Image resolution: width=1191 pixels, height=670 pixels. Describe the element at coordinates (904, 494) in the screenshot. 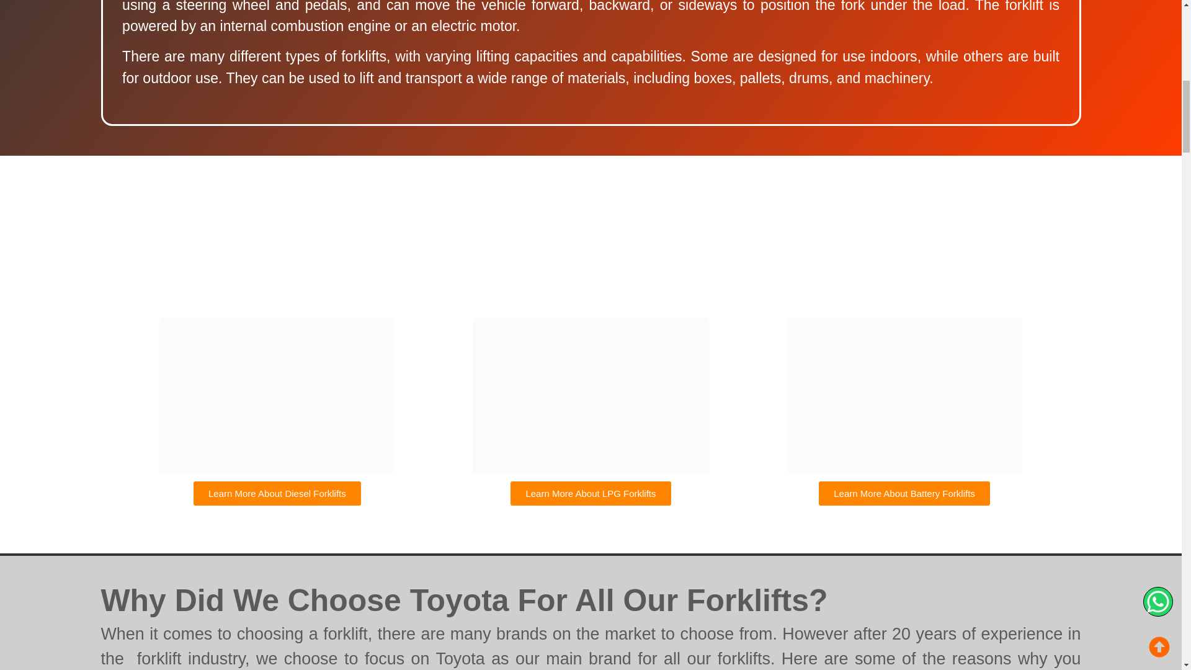

I see `Learn More About Battery Forklifts` at that location.